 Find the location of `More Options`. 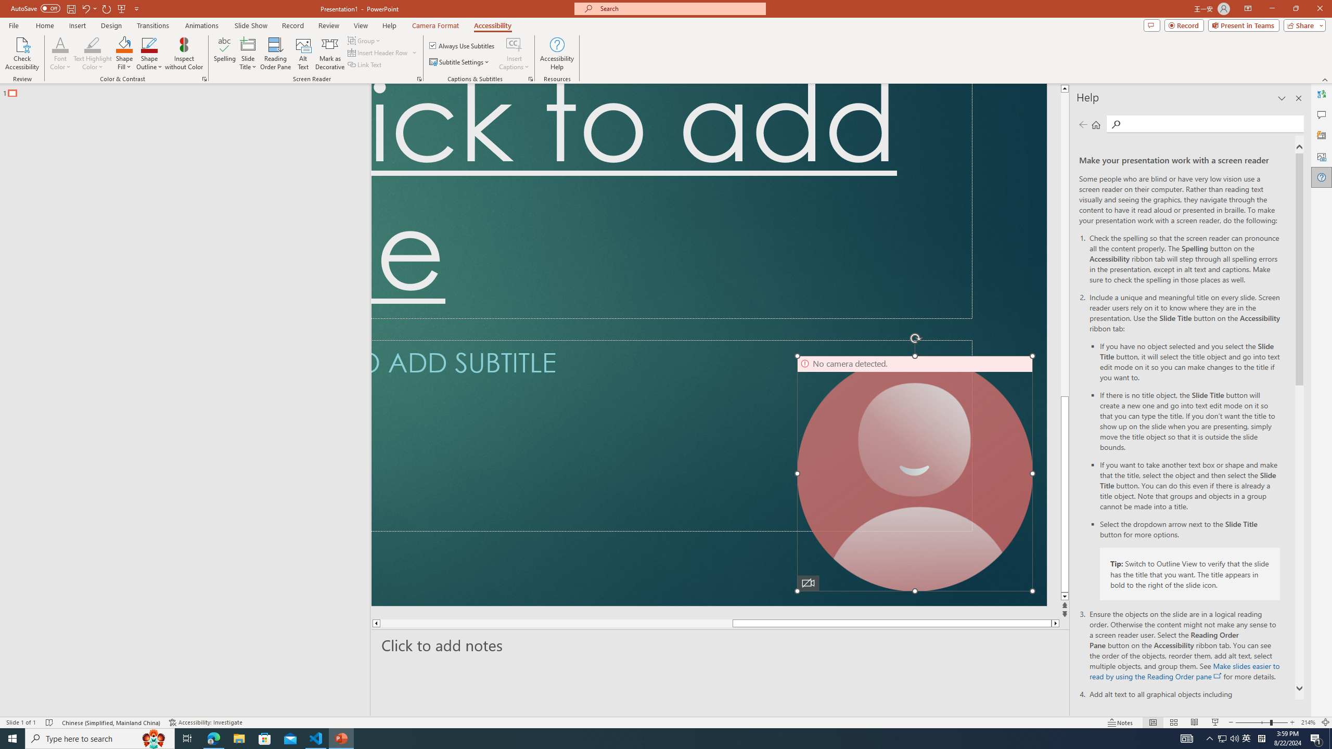

More Options is located at coordinates (514, 63).